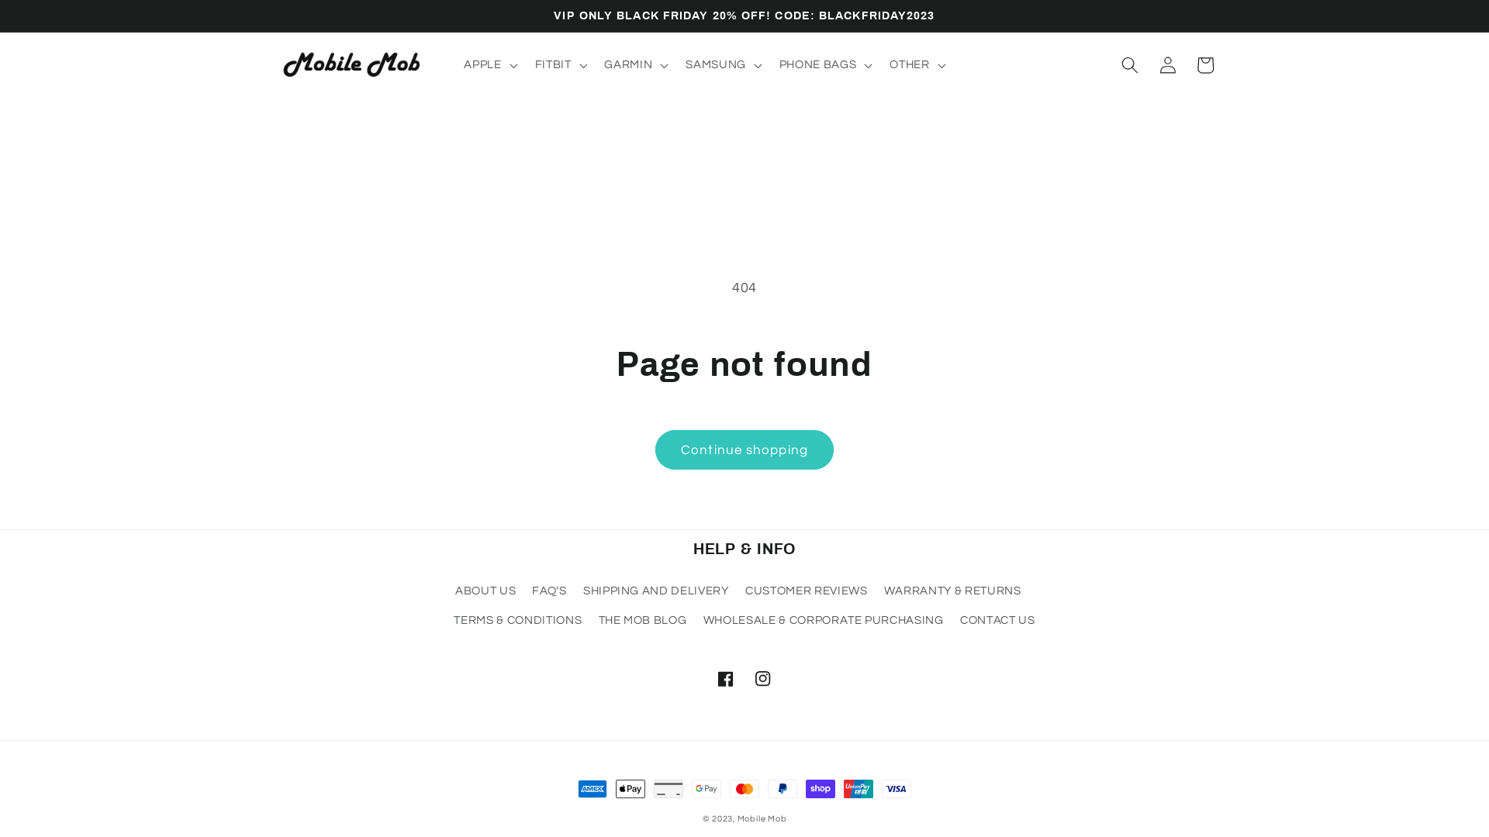 The image size is (1489, 837). Describe the element at coordinates (763, 679) in the screenshot. I see `Instagram` at that location.